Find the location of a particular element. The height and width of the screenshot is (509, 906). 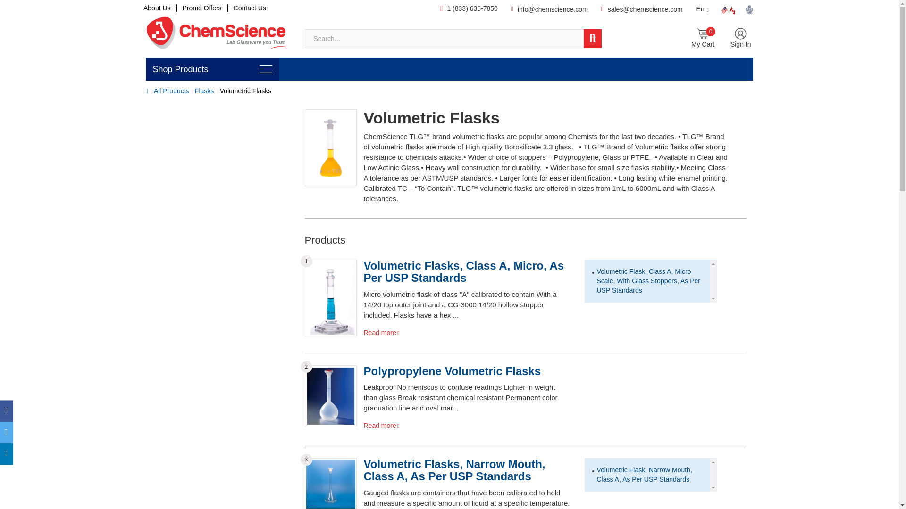

Icon is located at coordinates (728, 9).